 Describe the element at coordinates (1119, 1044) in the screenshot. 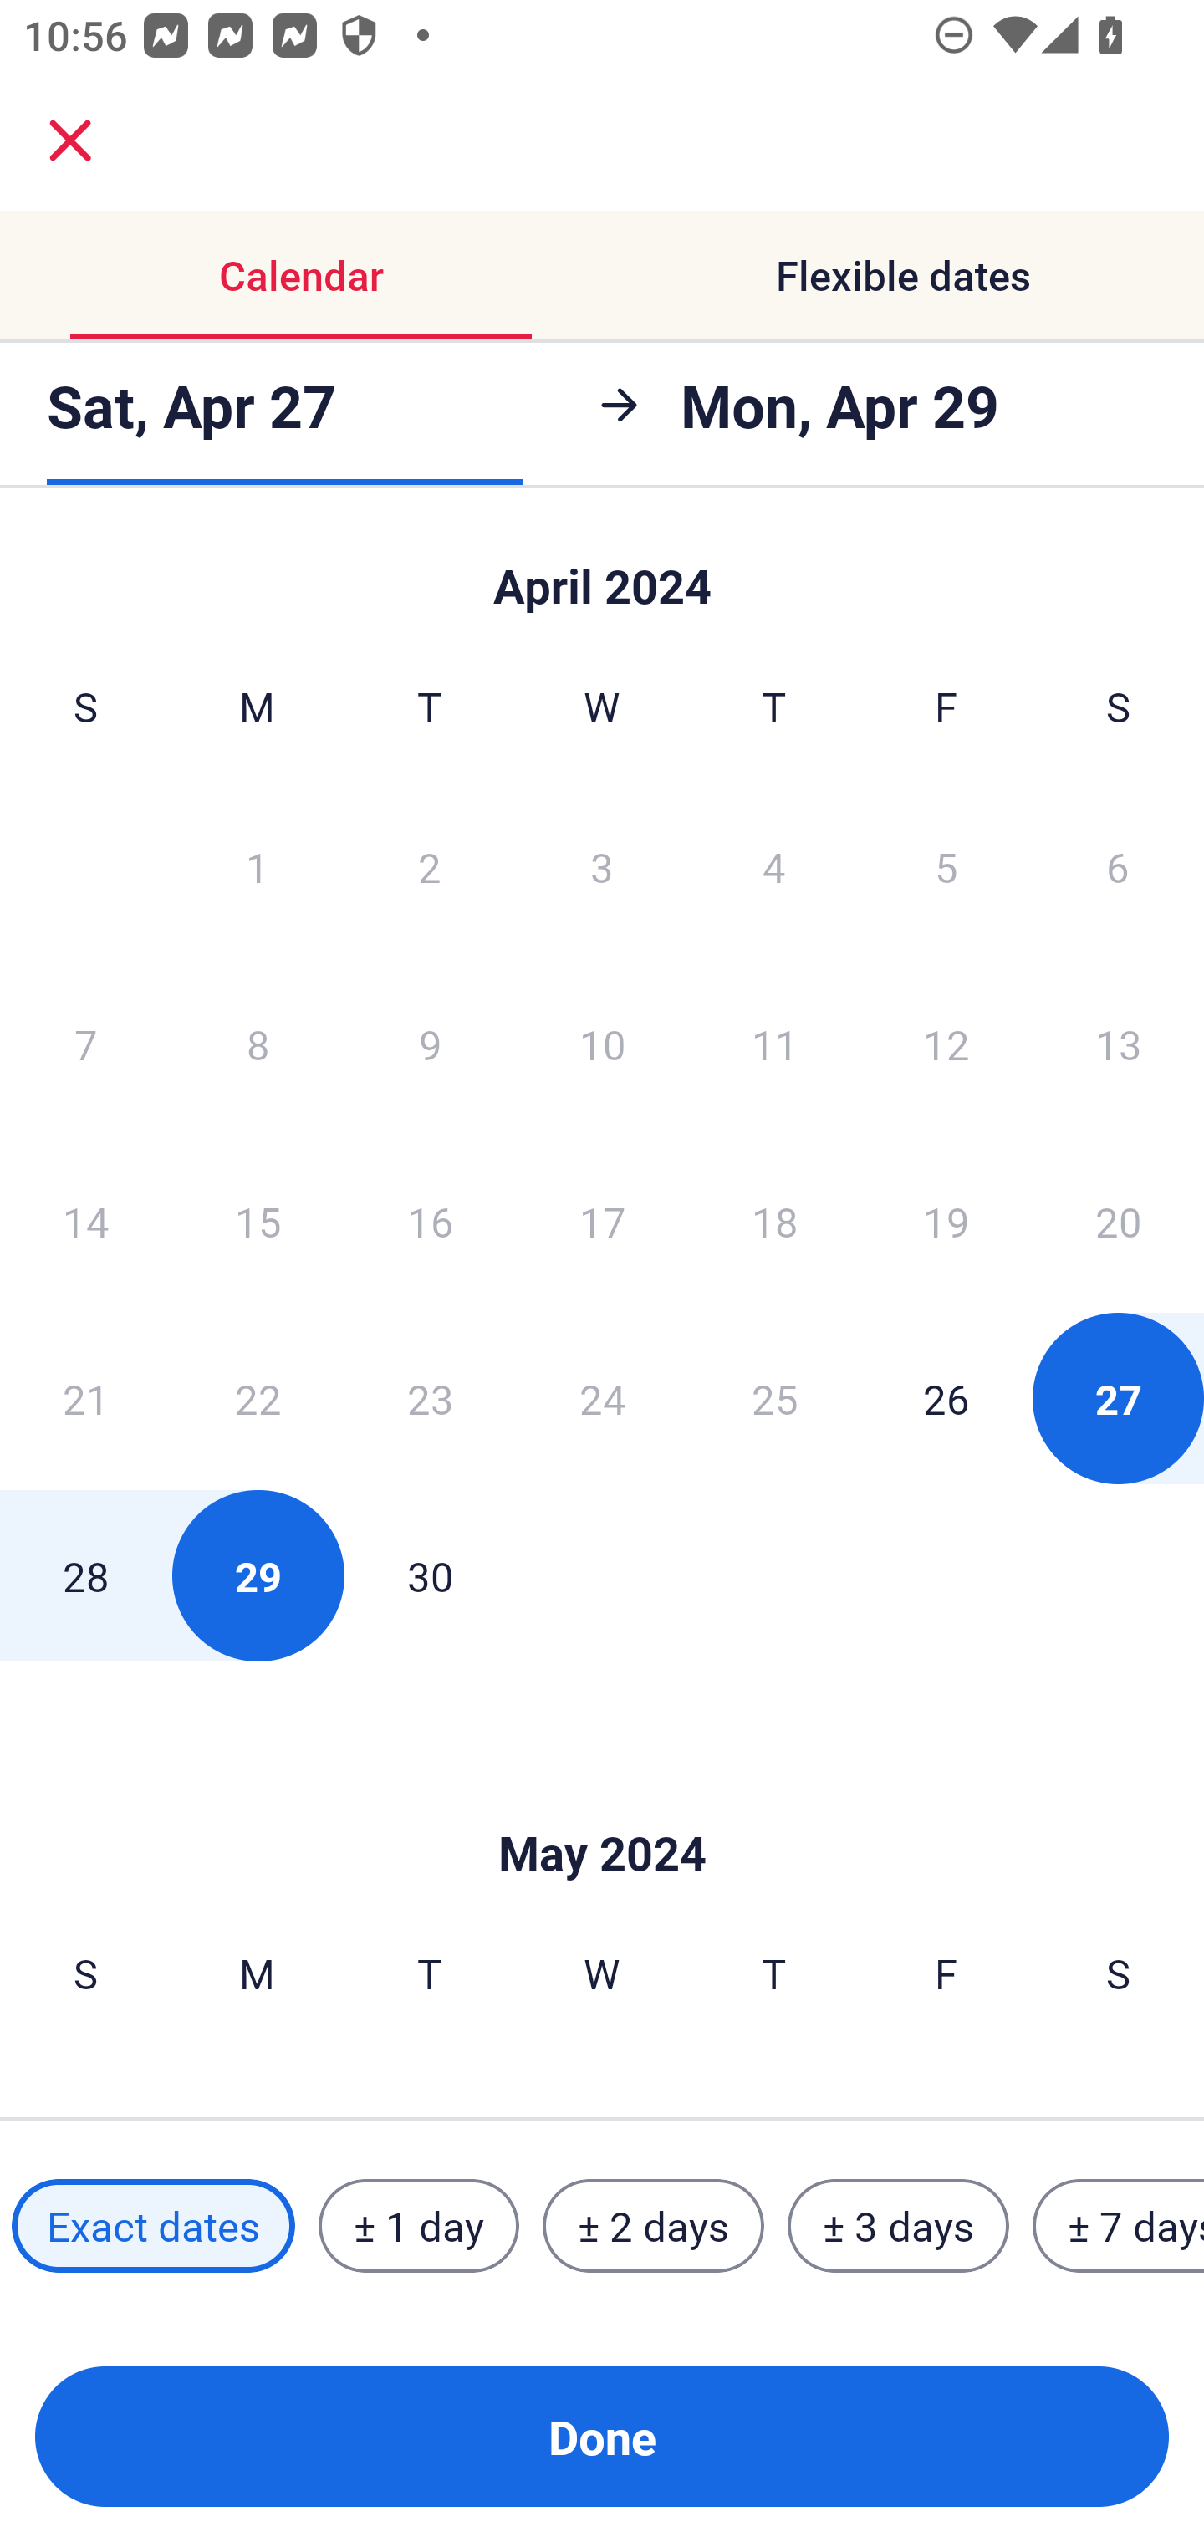

I see `13 Saturday, April 13, 2024` at that location.